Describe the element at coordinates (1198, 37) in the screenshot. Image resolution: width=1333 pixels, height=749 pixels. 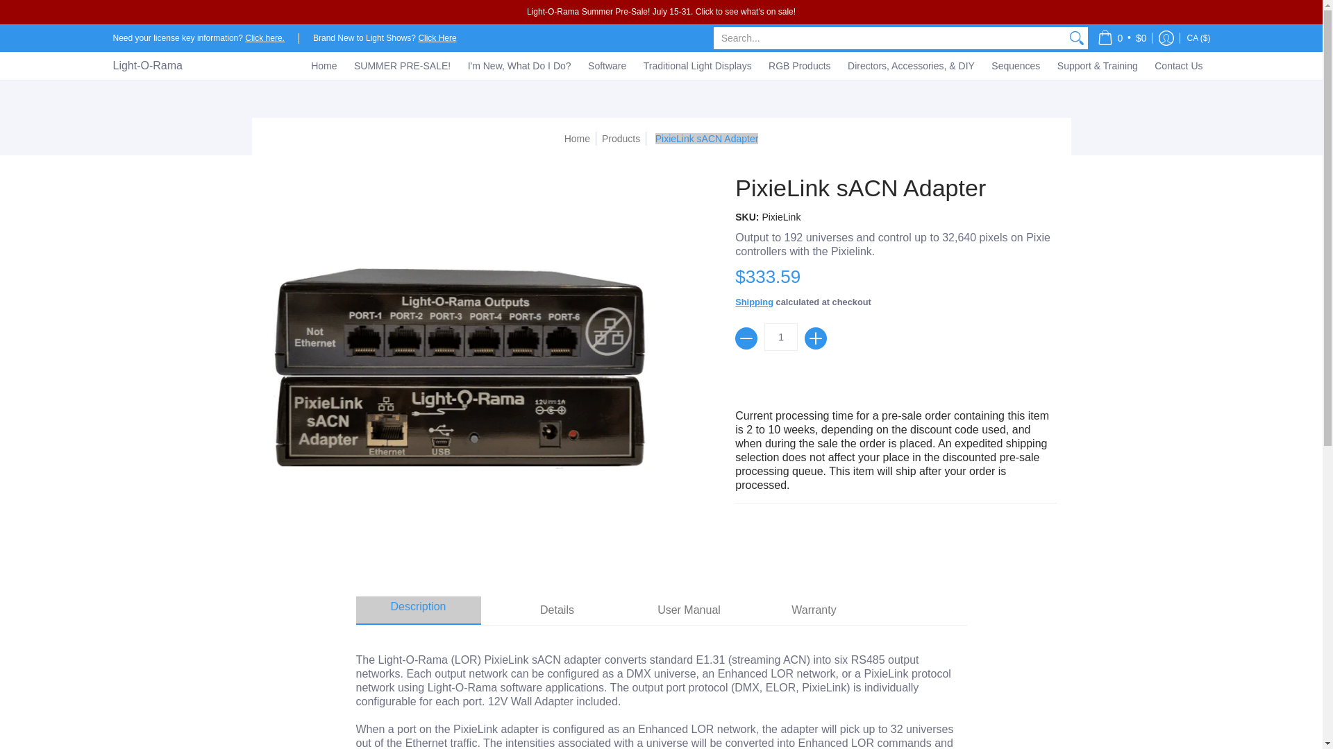
I see `Update store currency` at that location.